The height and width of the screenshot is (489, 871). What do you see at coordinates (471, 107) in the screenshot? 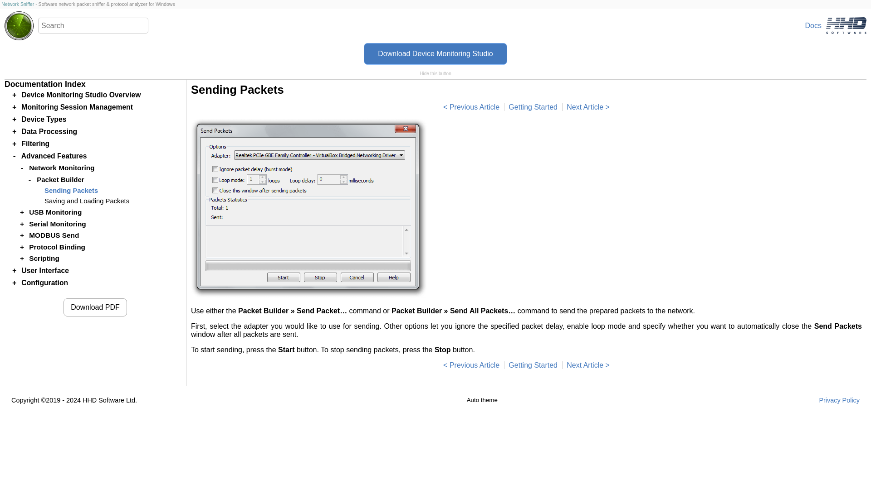
I see `Previous Article` at bounding box center [471, 107].